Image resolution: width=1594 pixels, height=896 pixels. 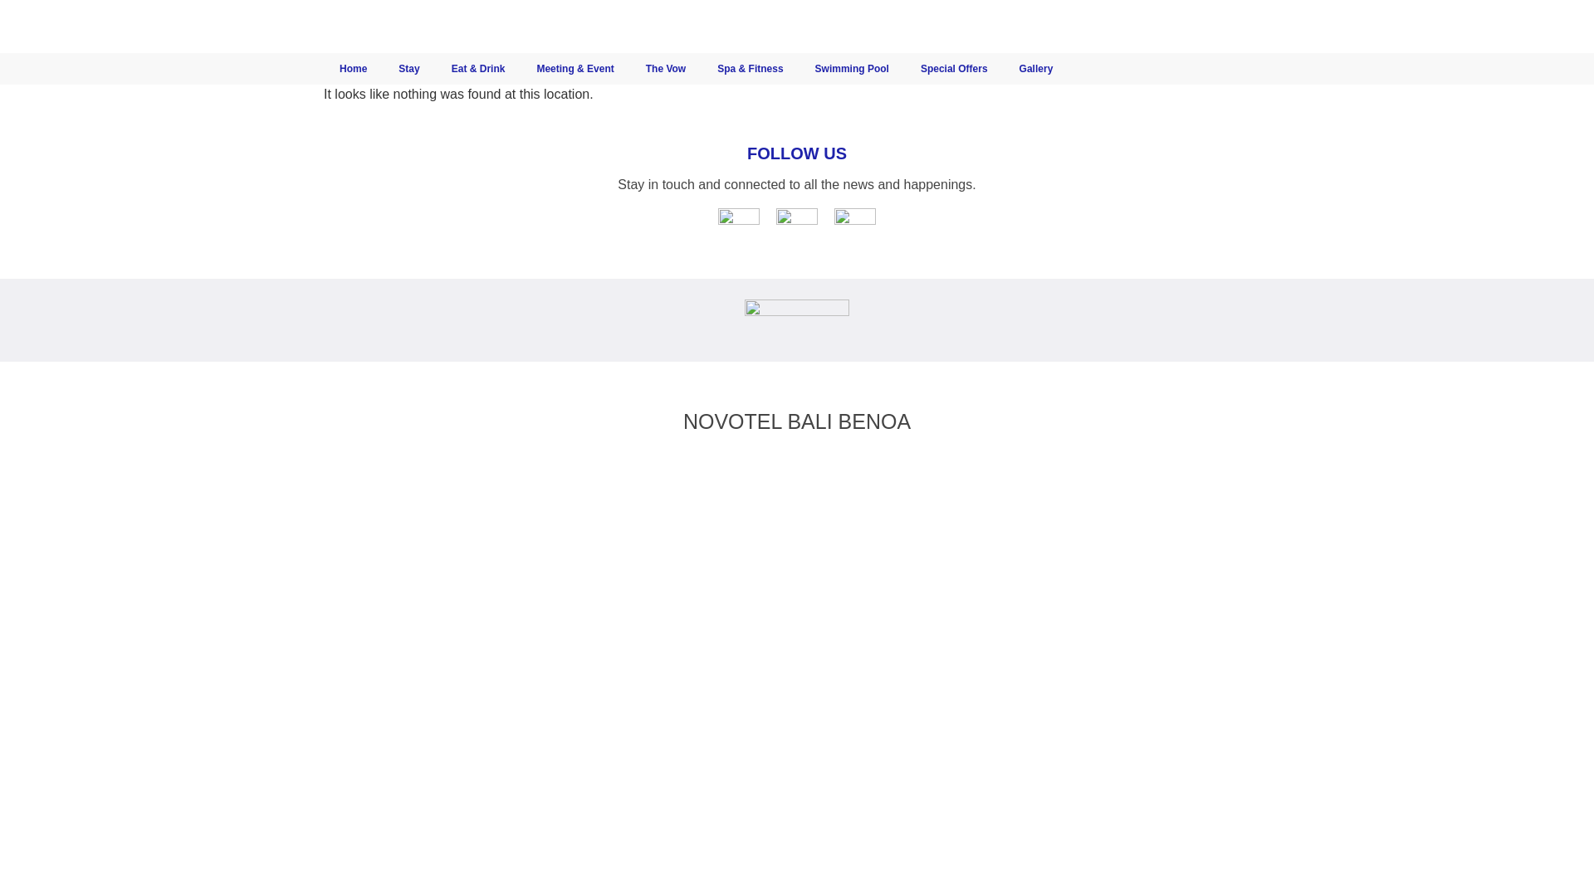 What do you see at coordinates (665, 68) in the screenshot?
I see `The Vow` at bounding box center [665, 68].